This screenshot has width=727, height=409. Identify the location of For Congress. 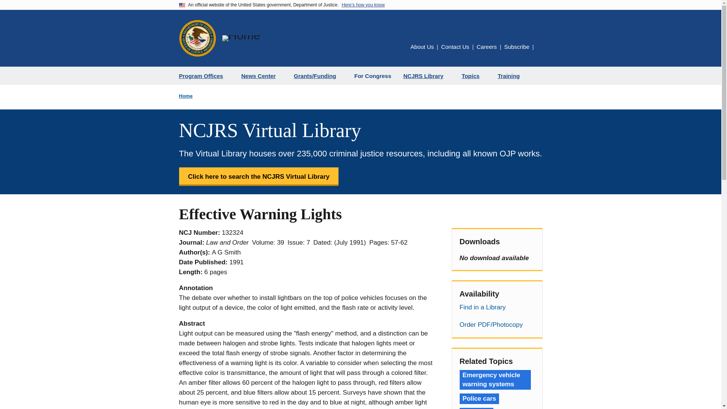
(373, 76).